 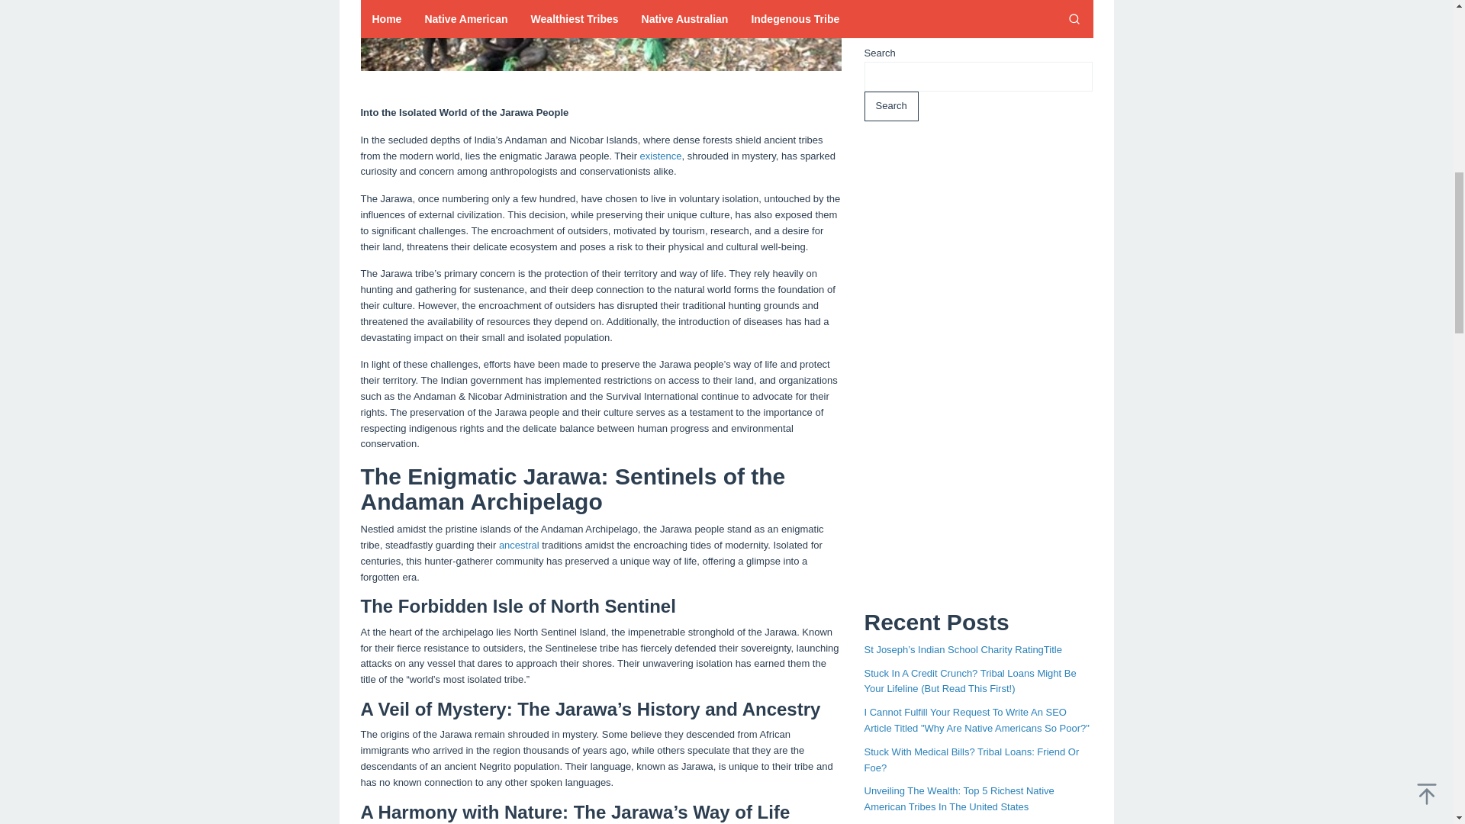 What do you see at coordinates (955, 526) in the screenshot?
I see `Thujone: The Controversial Compound In Wormwood And Absinthe` at bounding box center [955, 526].